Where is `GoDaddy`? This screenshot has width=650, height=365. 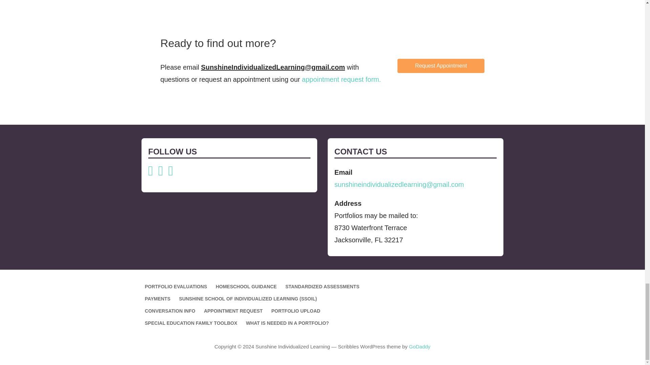 GoDaddy is located at coordinates (419, 346).